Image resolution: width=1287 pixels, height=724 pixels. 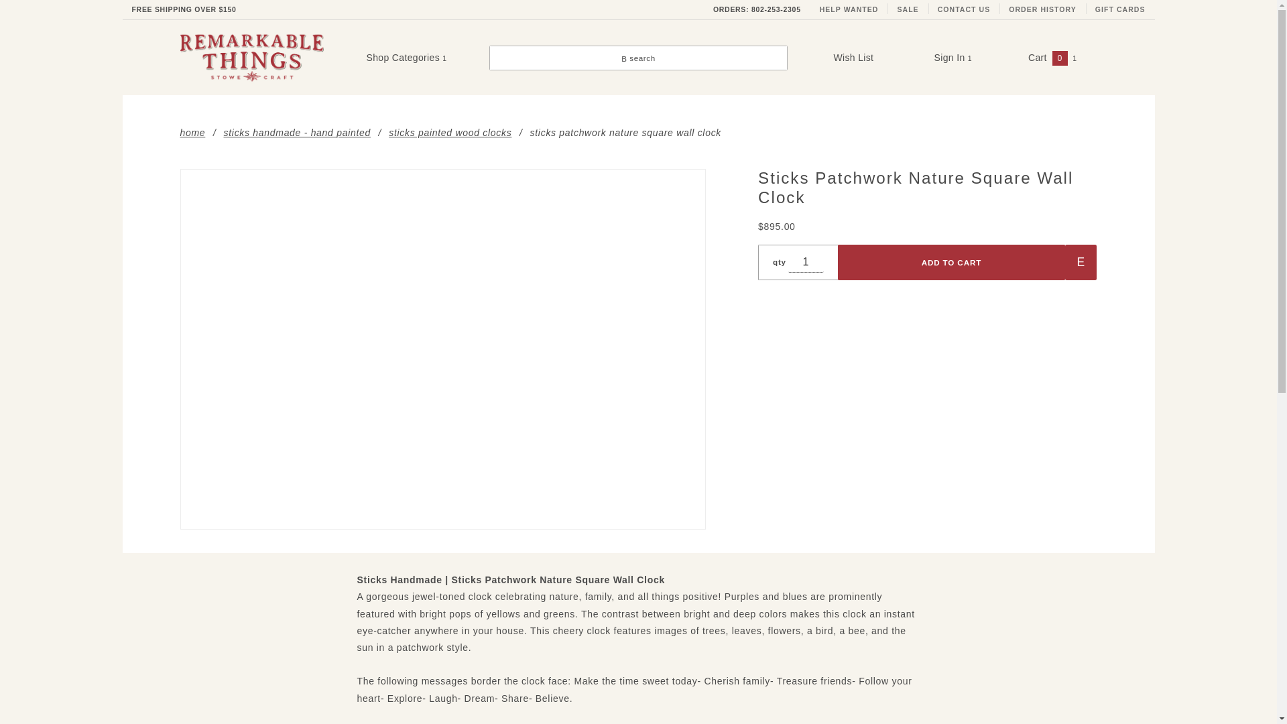 What do you see at coordinates (853, 57) in the screenshot?
I see `Wish List` at bounding box center [853, 57].